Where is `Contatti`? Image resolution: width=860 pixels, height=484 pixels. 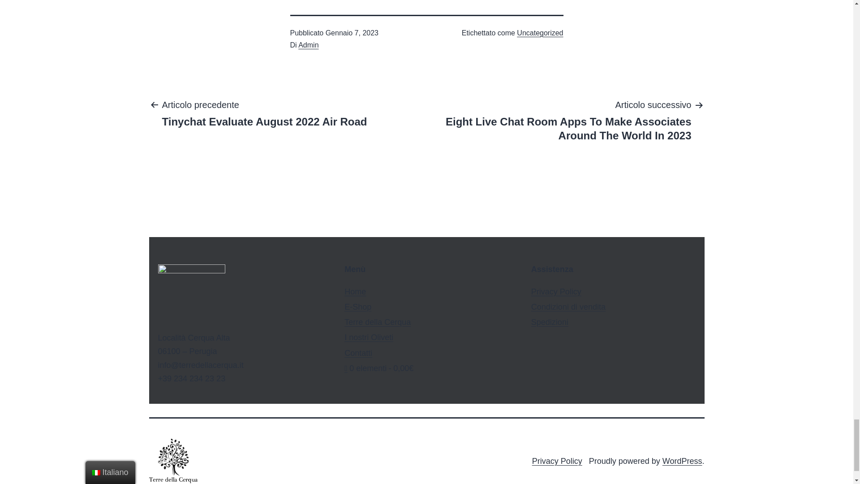 Contatti is located at coordinates (556, 291).